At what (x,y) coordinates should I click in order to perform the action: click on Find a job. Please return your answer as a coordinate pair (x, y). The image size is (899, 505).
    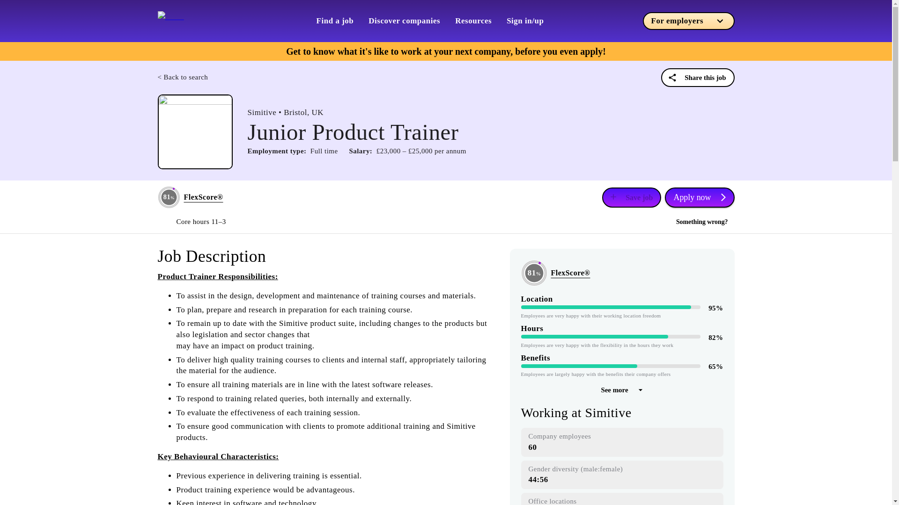
    Looking at the image, I should click on (335, 21).